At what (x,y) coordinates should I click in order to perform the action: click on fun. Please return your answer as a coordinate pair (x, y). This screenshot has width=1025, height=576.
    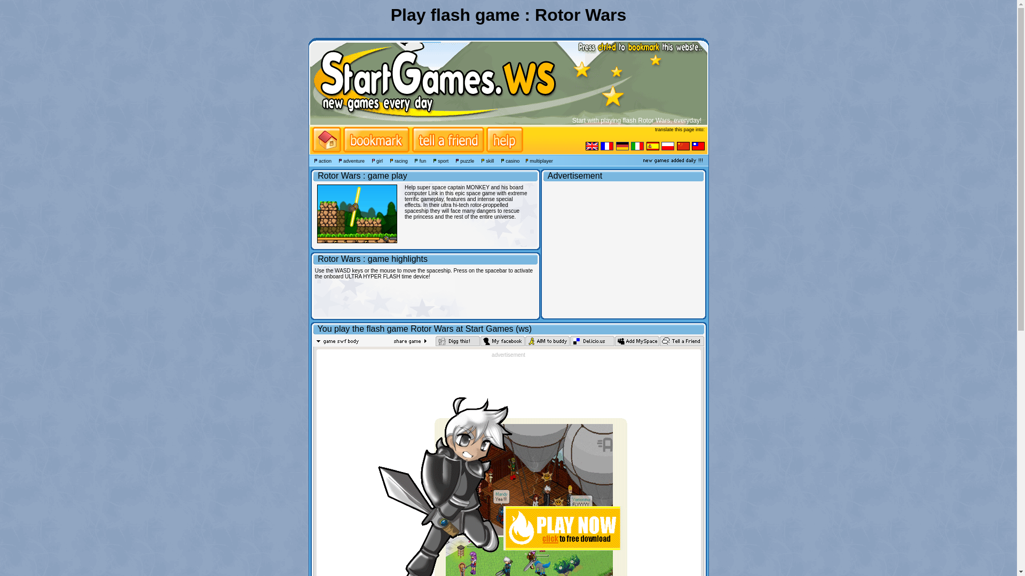
    Looking at the image, I should click on (417, 161).